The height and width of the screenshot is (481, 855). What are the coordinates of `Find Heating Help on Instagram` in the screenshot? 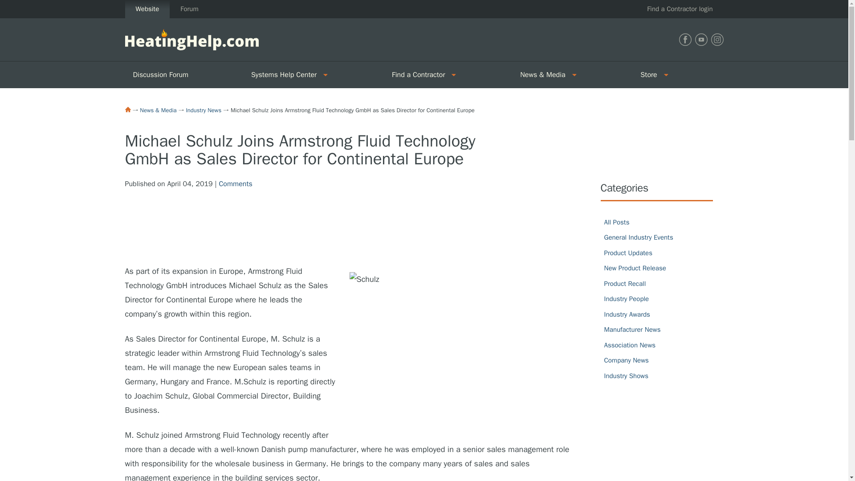 It's located at (717, 39).